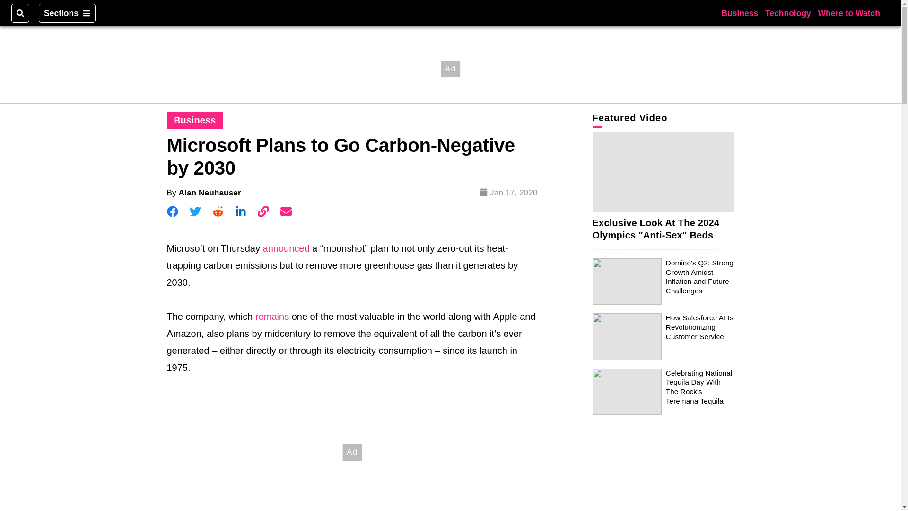  I want to click on Technology, so click(788, 13).